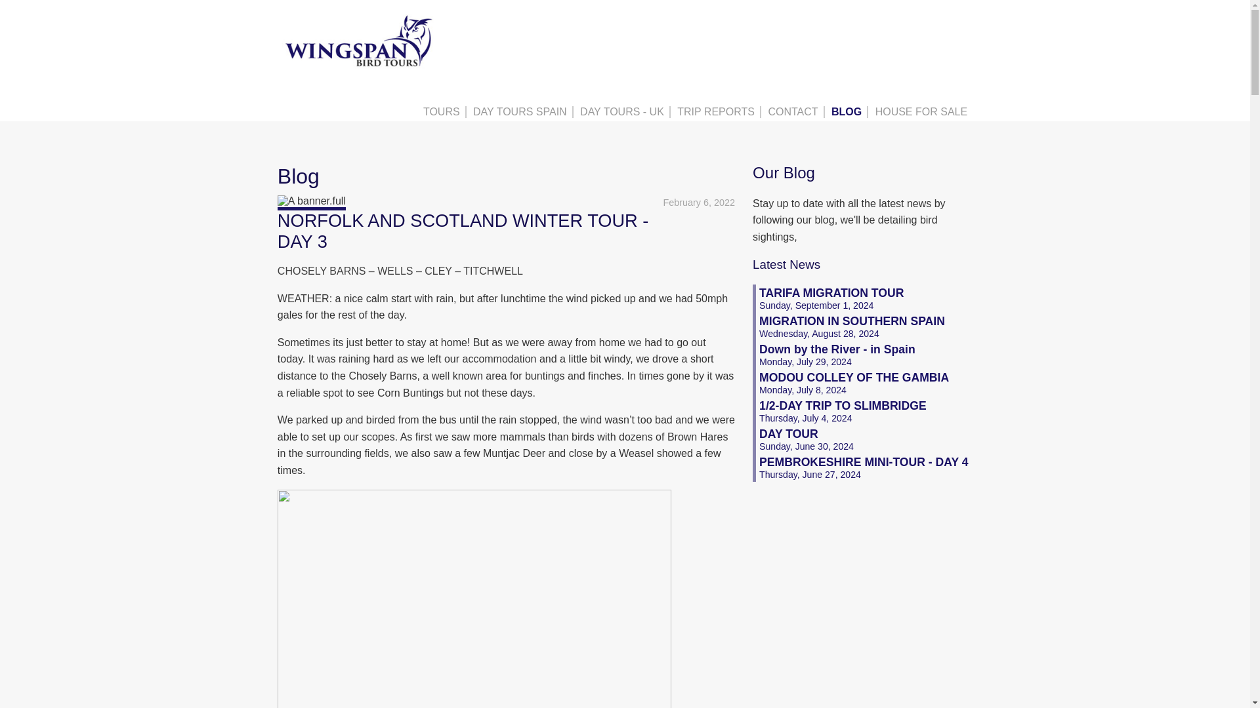 The width and height of the screenshot is (1260, 708). What do you see at coordinates (623, 112) in the screenshot?
I see `DAY TOURS - UK` at bounding box center [623, 112].